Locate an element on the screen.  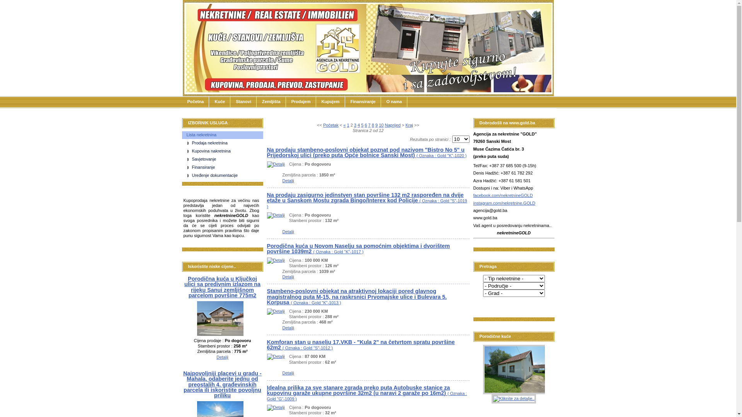
Detalji is located at coordinates (276, 215).